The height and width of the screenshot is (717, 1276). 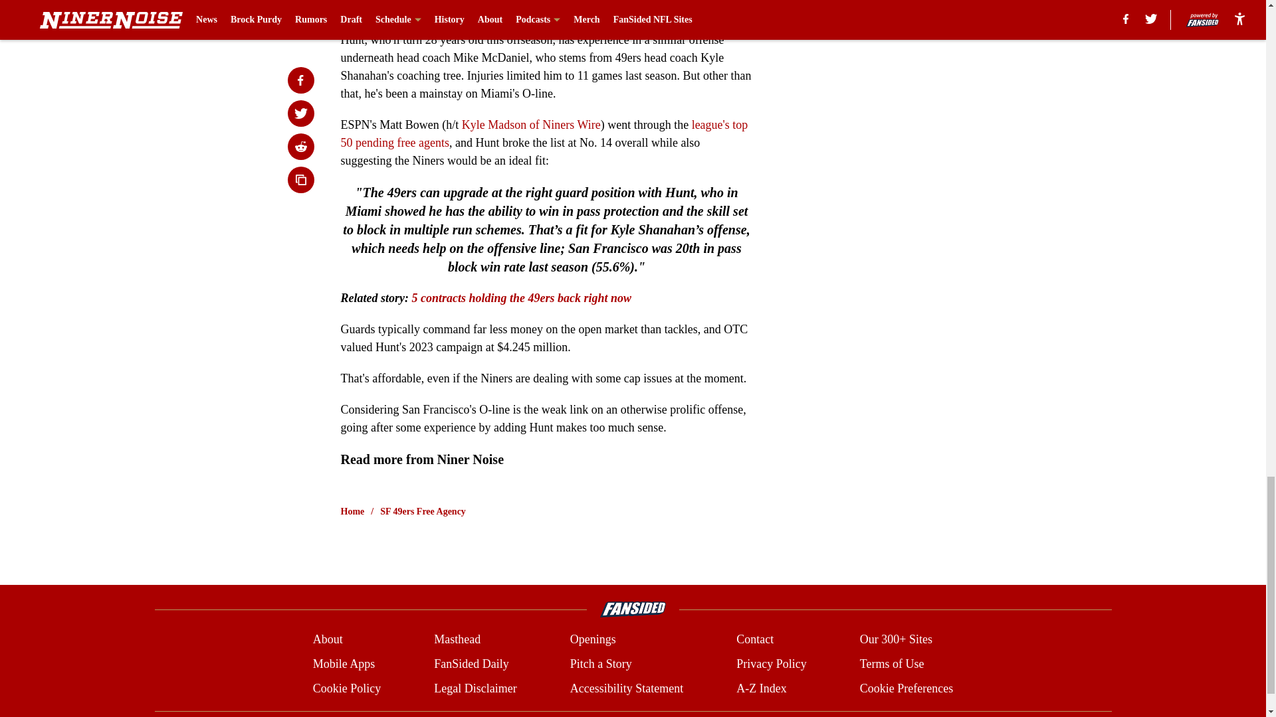 I want to click on Kyle Madson of Niners Wire, so click(x=532, y=125).